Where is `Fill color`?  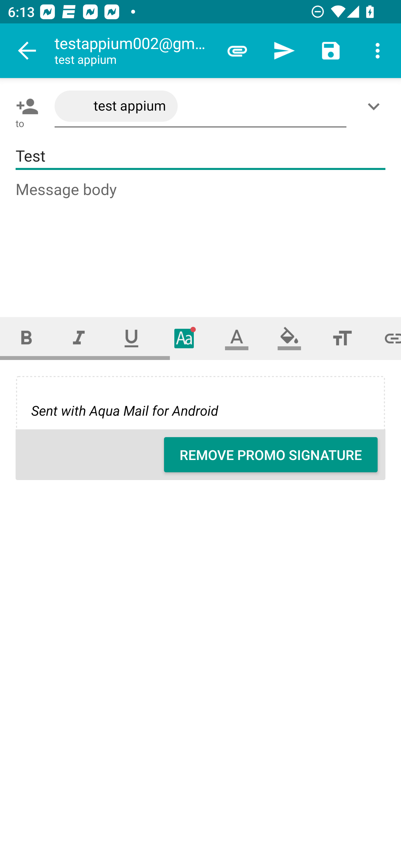 Fill color is located at coordinates (289, 338).